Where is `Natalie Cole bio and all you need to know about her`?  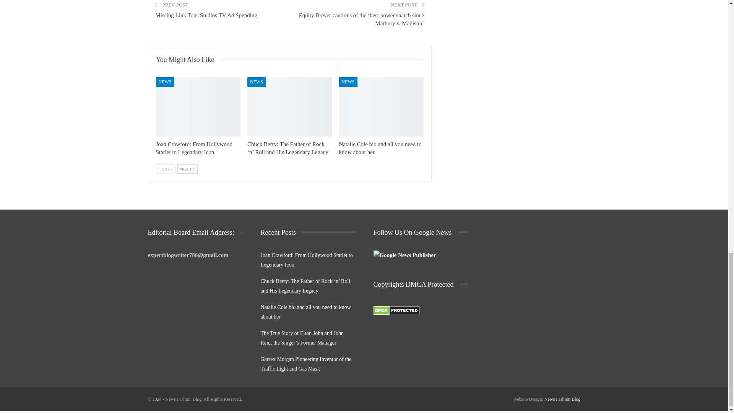 Natalie Cole bio and all you need to know about her is located at coordinates (380, 148).